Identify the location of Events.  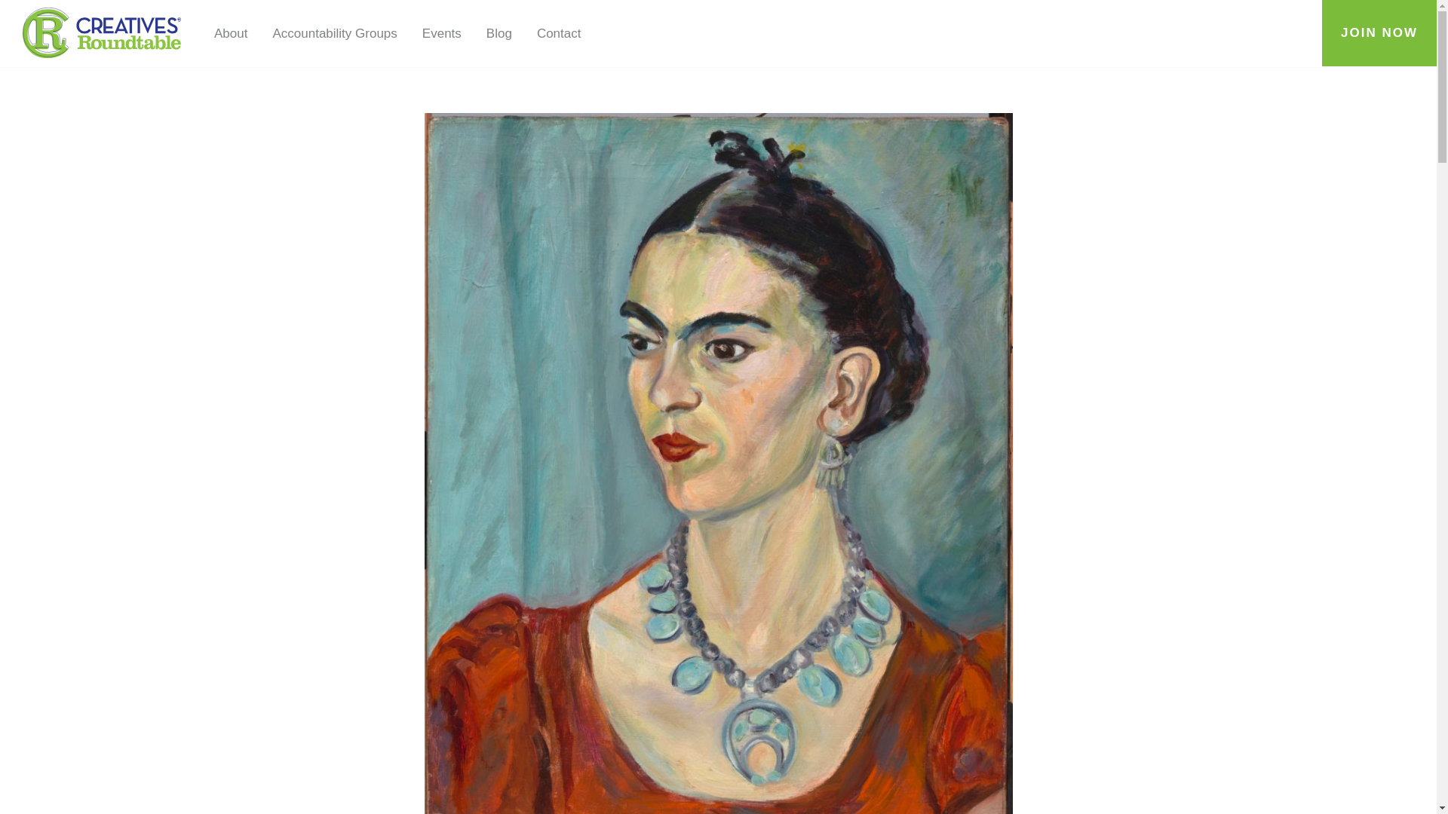
(441, 33).